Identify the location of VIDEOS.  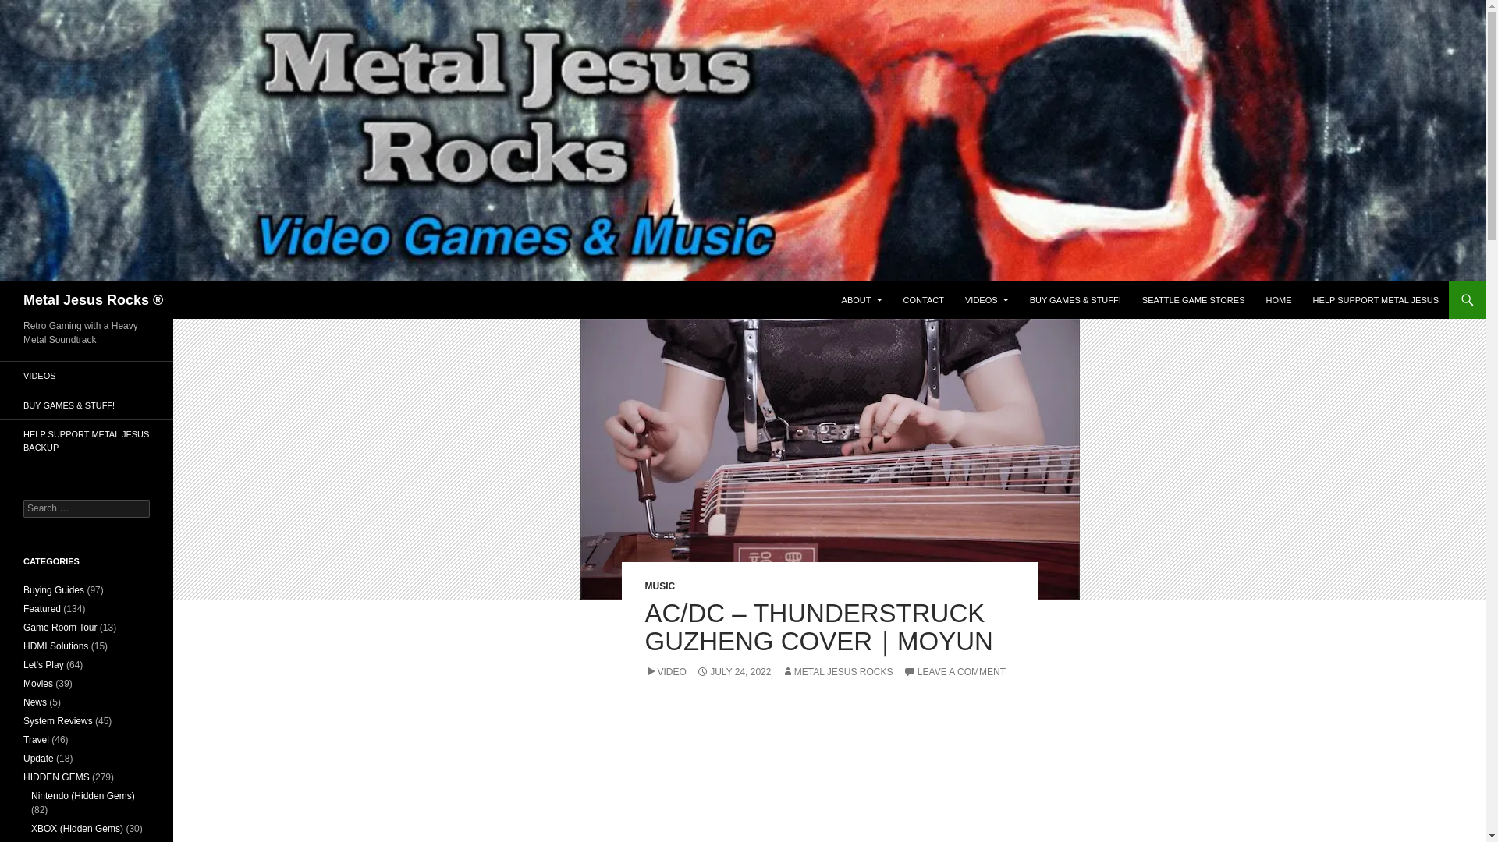
(986, 299).